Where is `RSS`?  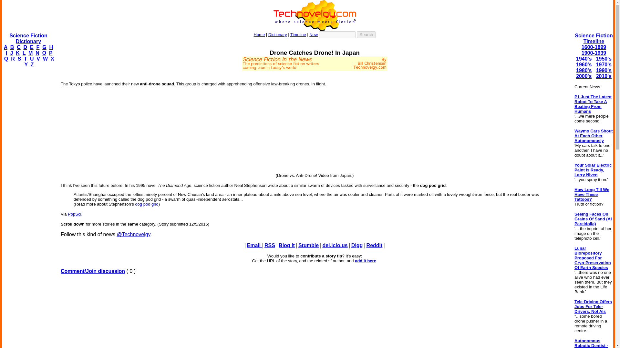 RSS is located at coordinates (270, 245).